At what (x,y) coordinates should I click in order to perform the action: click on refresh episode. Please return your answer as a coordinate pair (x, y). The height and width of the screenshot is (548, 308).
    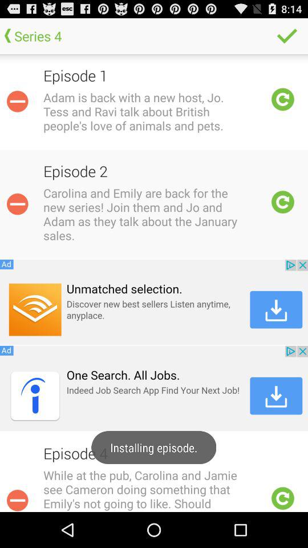
    Looking at the image, I should click on (283, 202).